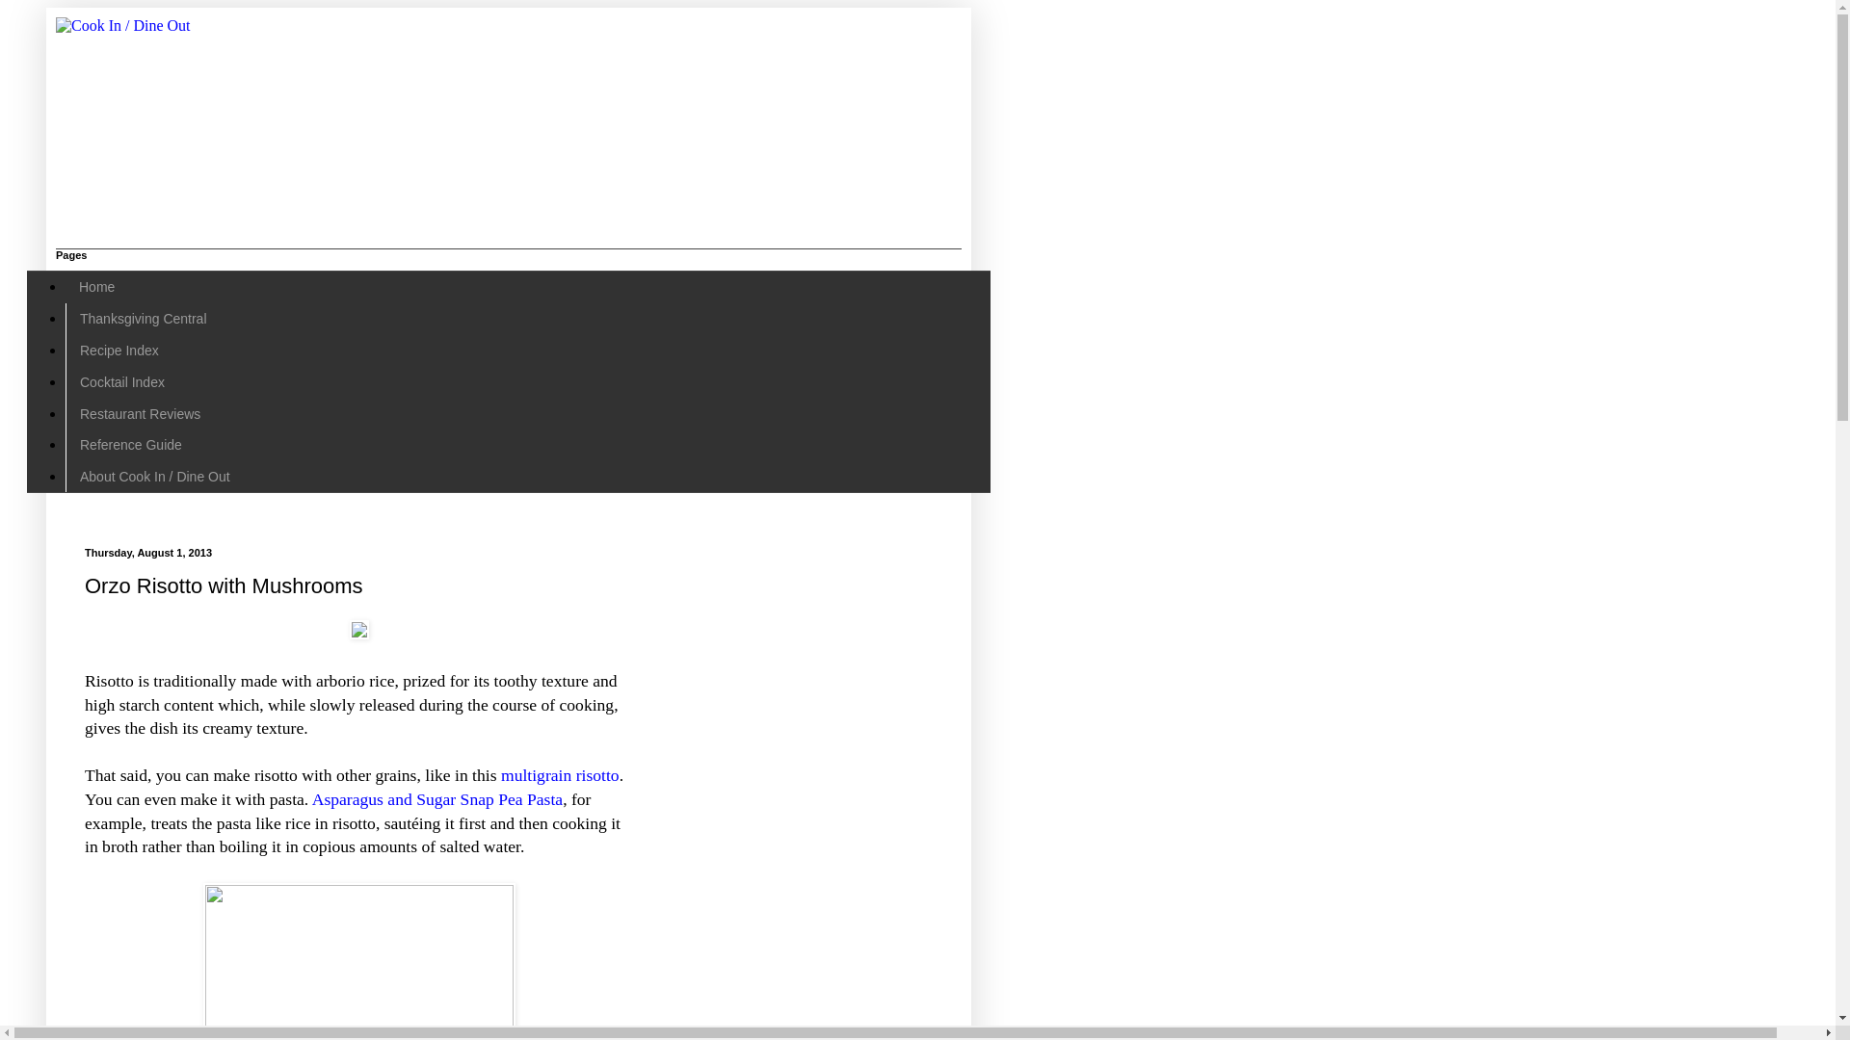 The image size is (1850, 1040). Describe the element at coordinates (139, 413) in the screenshot. I see `Restaurant Reviews` at that location.